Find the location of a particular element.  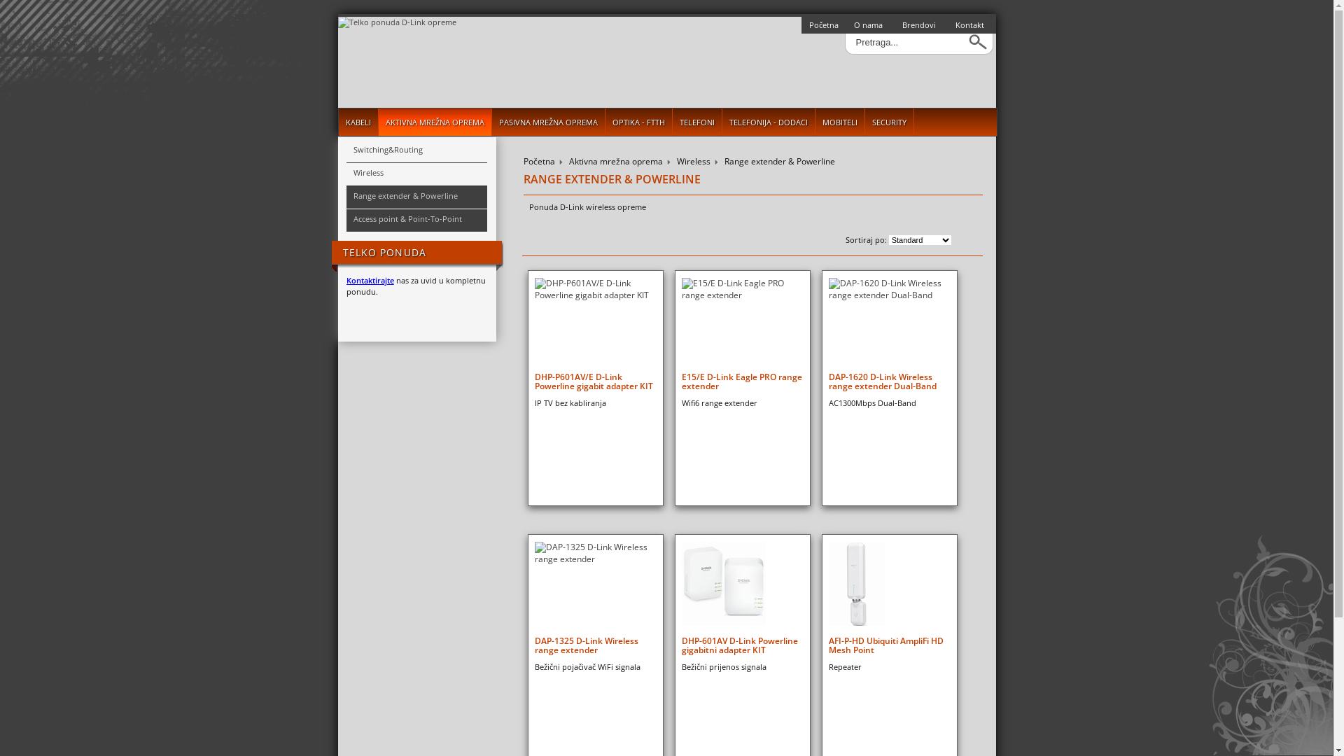

Kontakt   is located at coordinates (972, 25).